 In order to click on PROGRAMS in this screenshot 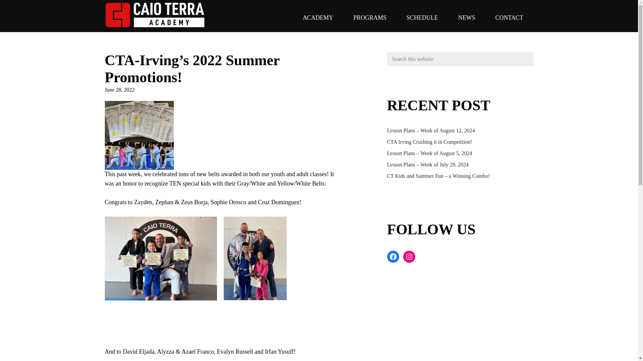, I will do `click(370, 17)`.